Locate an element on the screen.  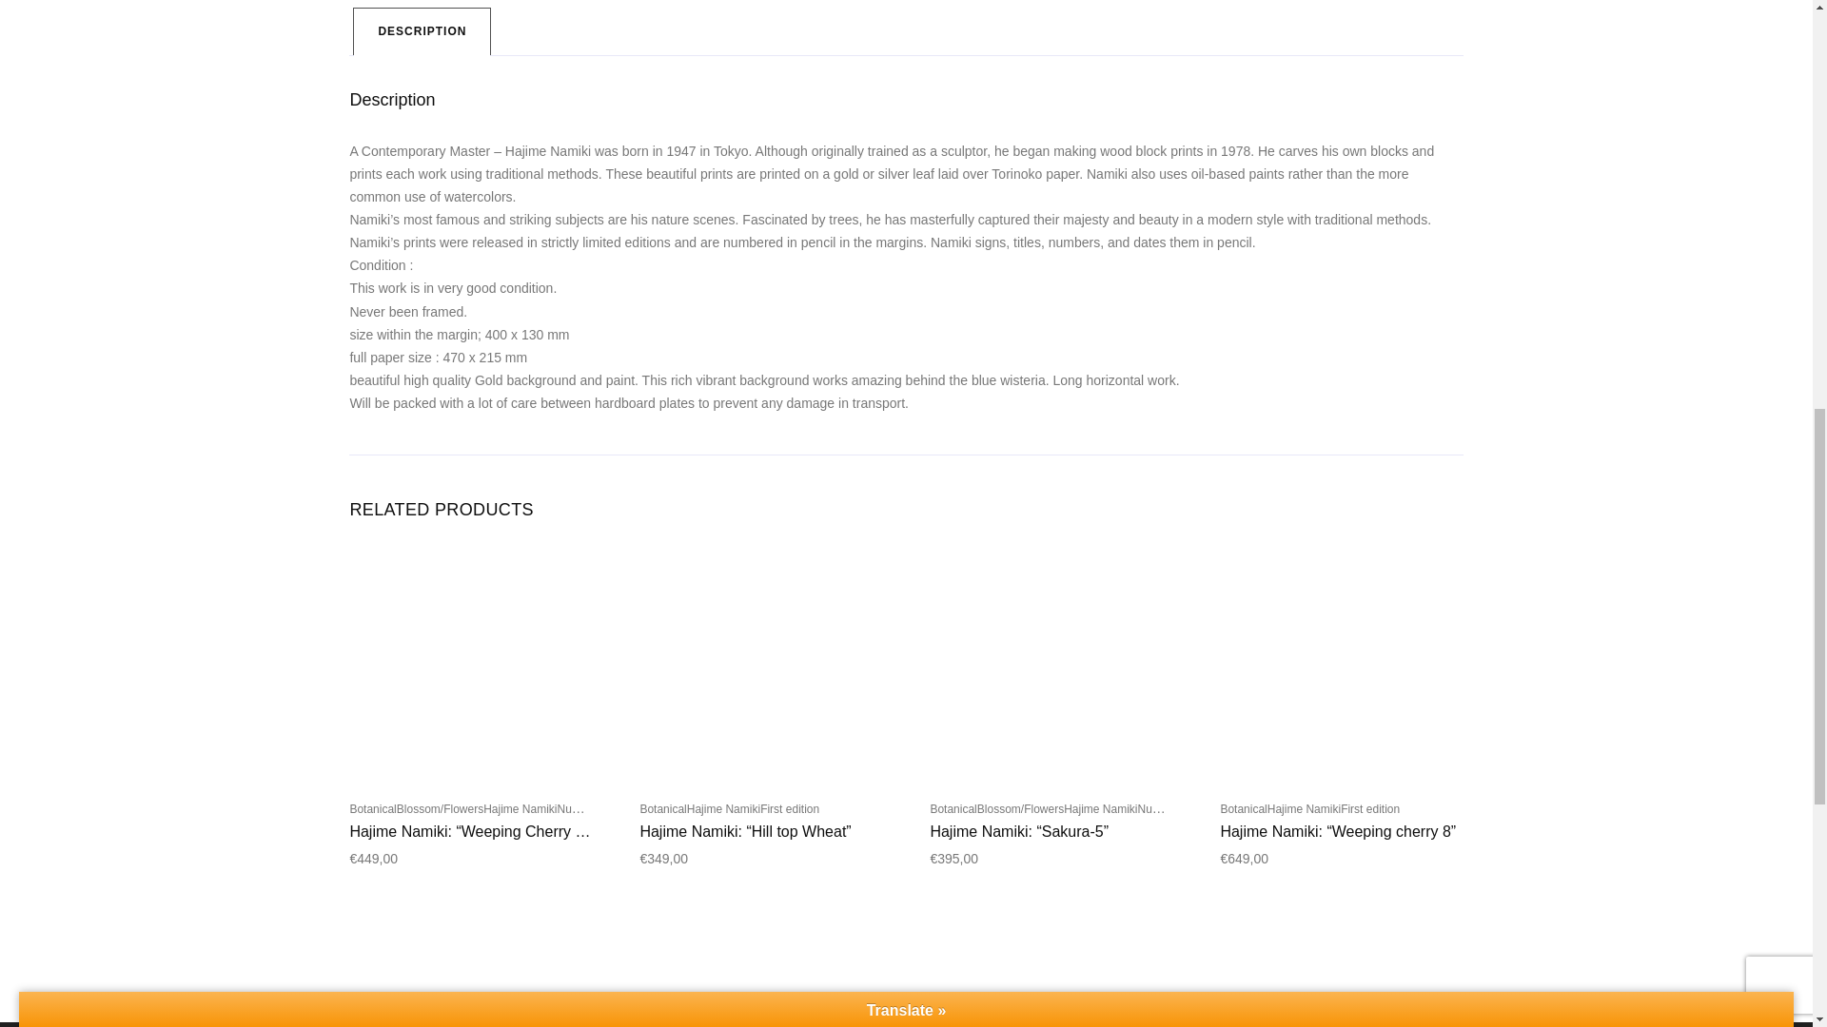
Botanical is located at coordinates (953, 808).